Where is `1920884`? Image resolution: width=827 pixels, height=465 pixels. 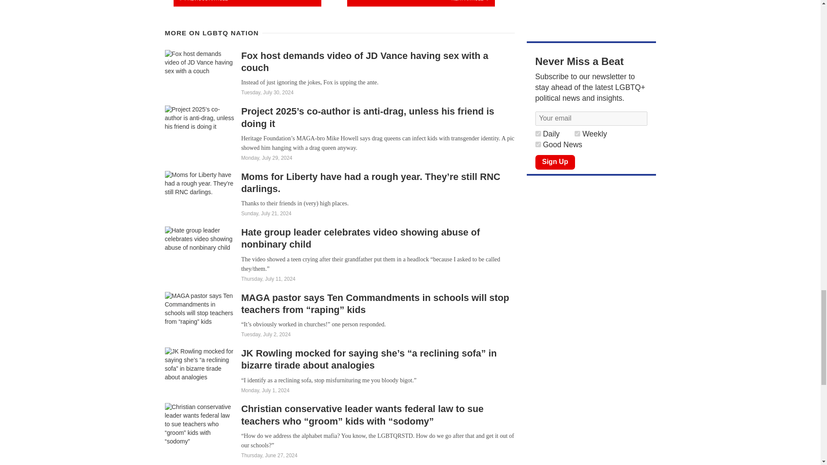 1920884 is located at coordinates (577, 133).